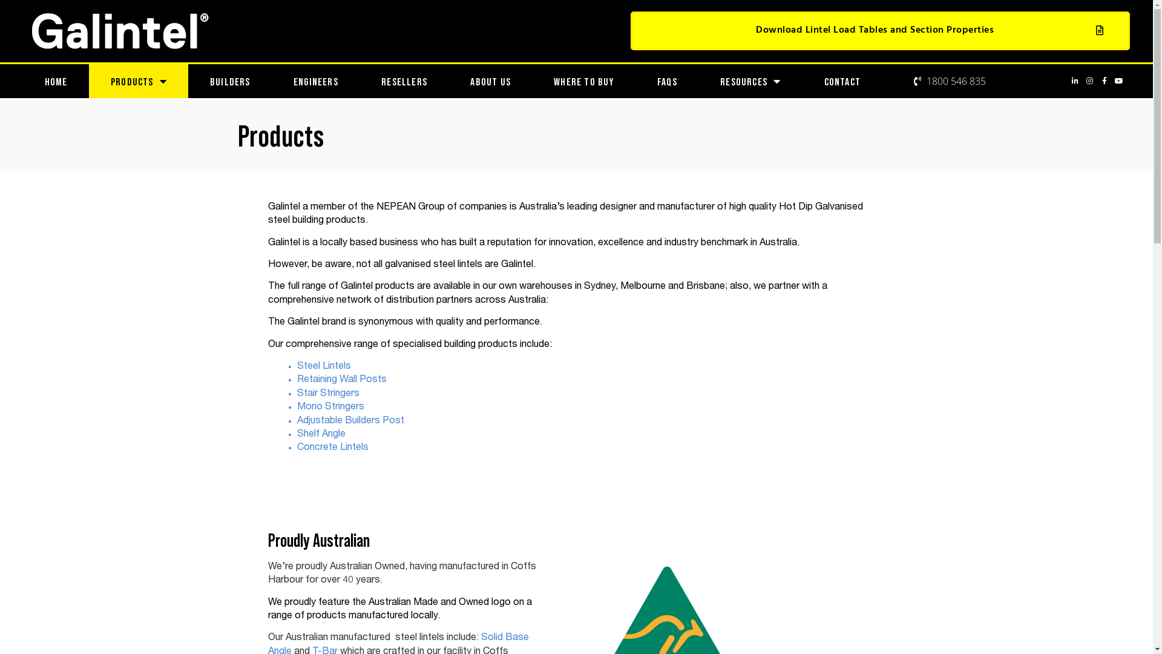 The width and height of the screenshot is (1162, 654). Describe the element at coordinates (332, 448) in the screenshot. I see `Concrete Lintels` at that location.